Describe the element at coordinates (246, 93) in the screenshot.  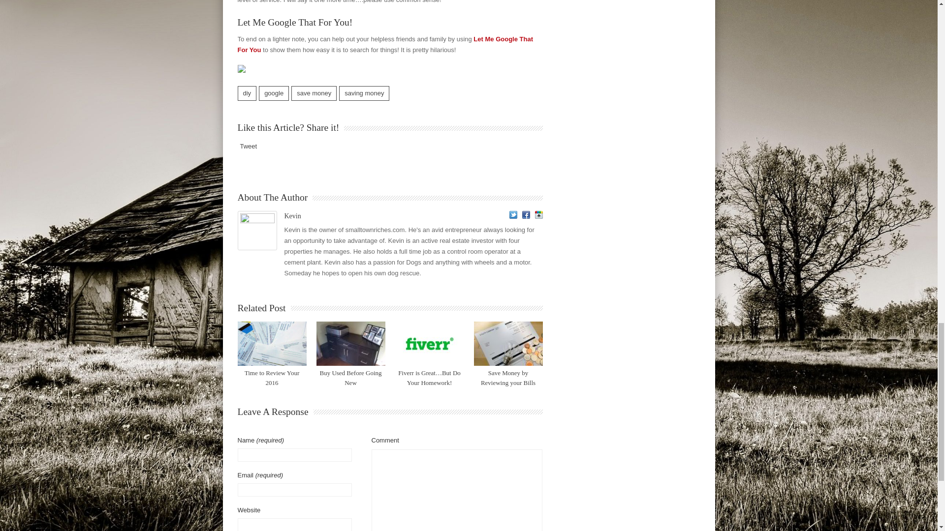
I see `diy` at that location.